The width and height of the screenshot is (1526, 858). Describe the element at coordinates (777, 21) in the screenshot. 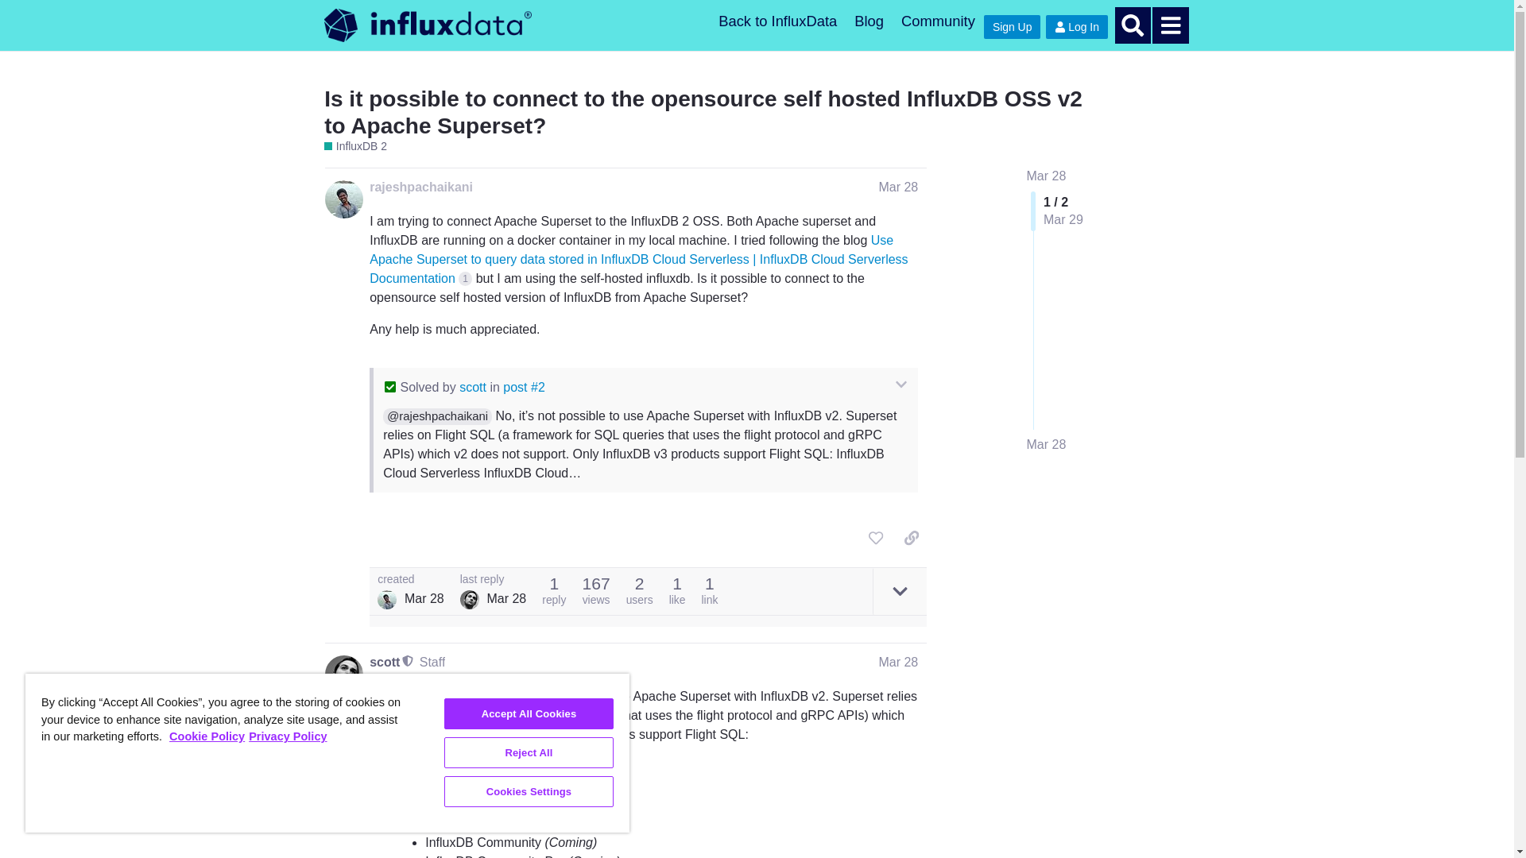

I see `InfluxData website` at that location.